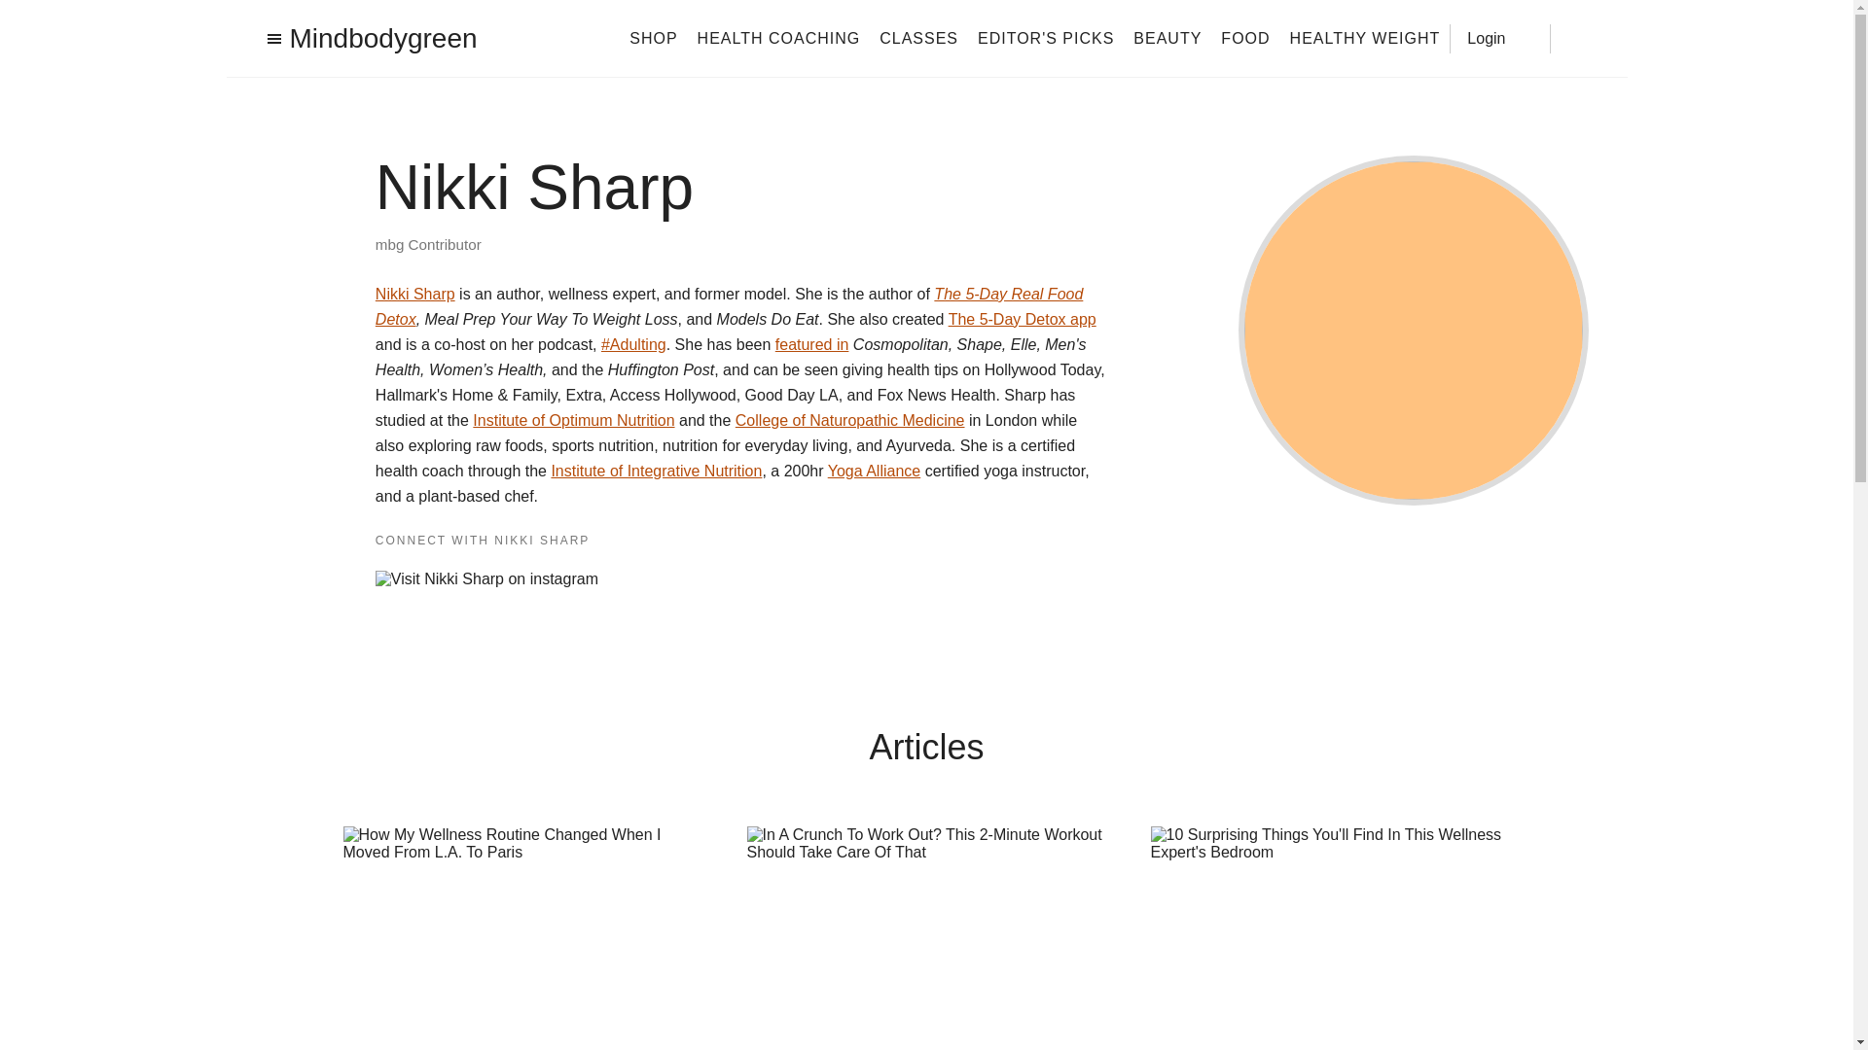 This screenshot has height=1050, width=1868. What do you see at coordinates (1045, 37) in the screenshot?
I see `EDITOR'S PICKS` at bounding box center [1045, 37].